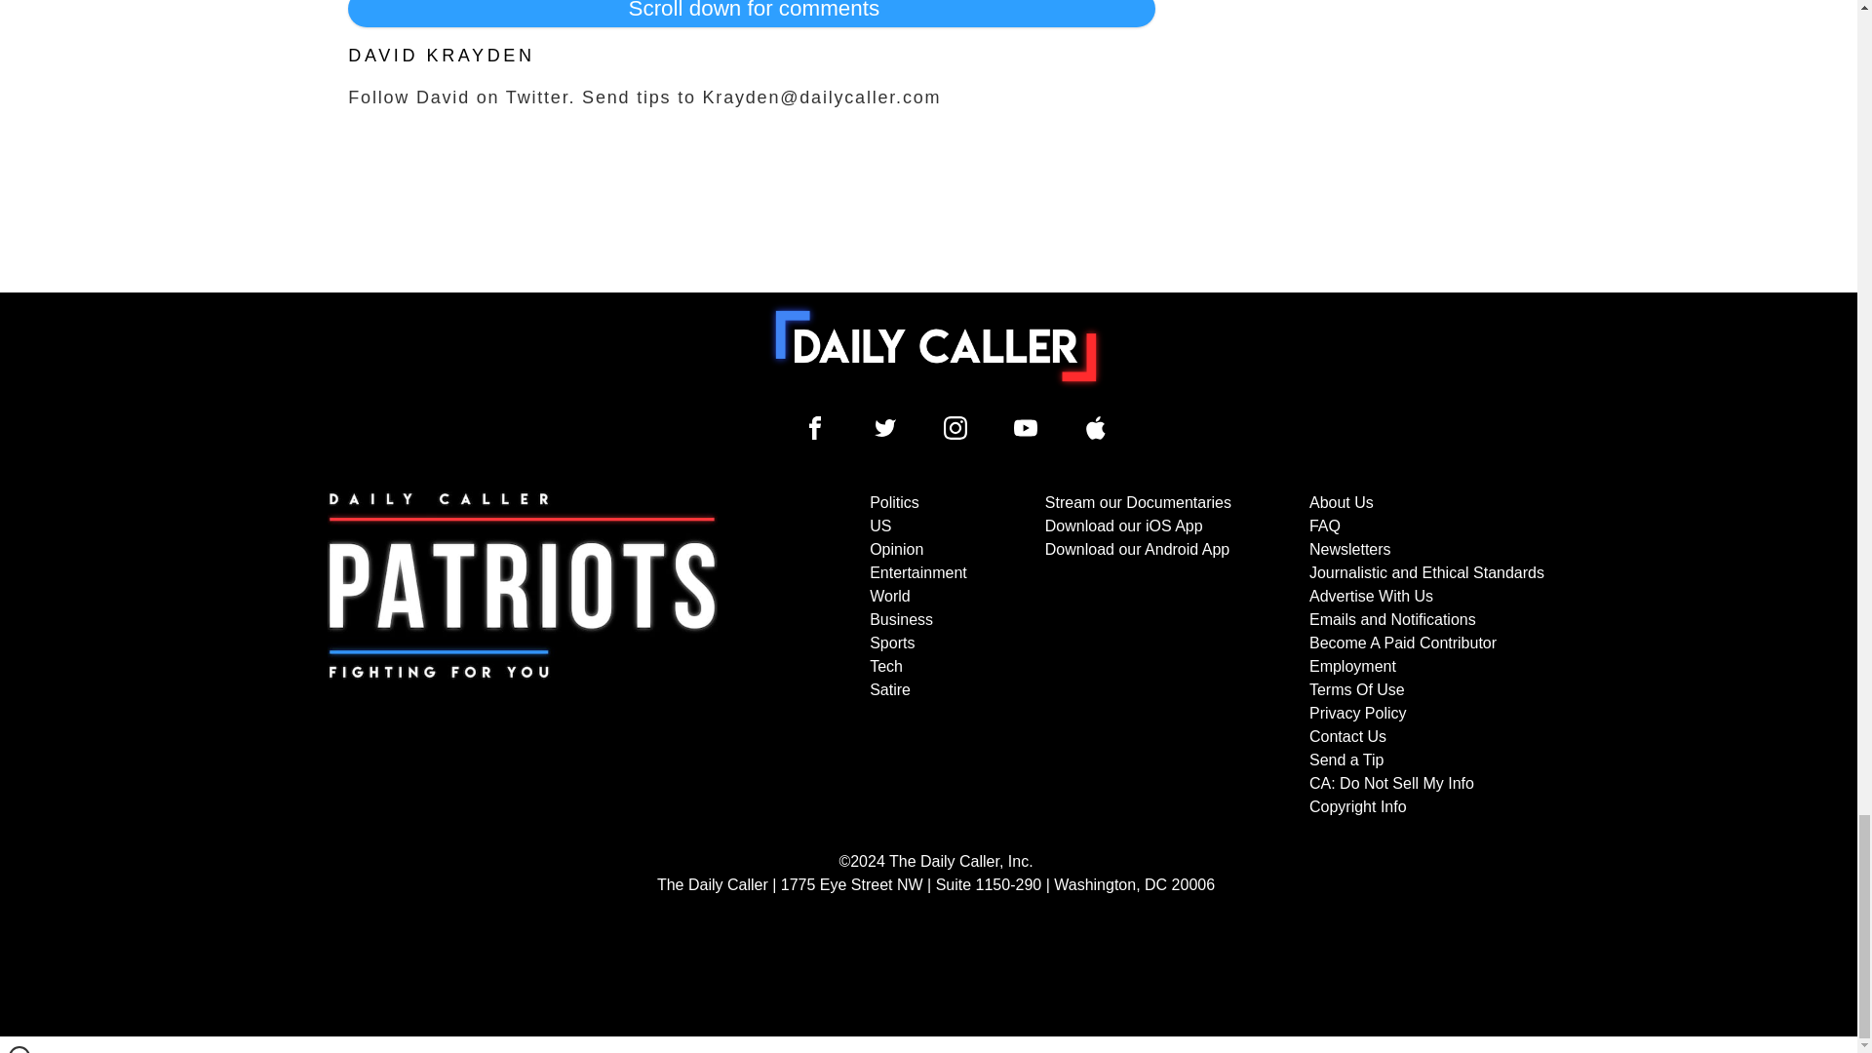  What do you see at coordinates (1096, 427) in the screenshot?
I see `Daily Caller YouTube` at bounding box center [1096, 427].